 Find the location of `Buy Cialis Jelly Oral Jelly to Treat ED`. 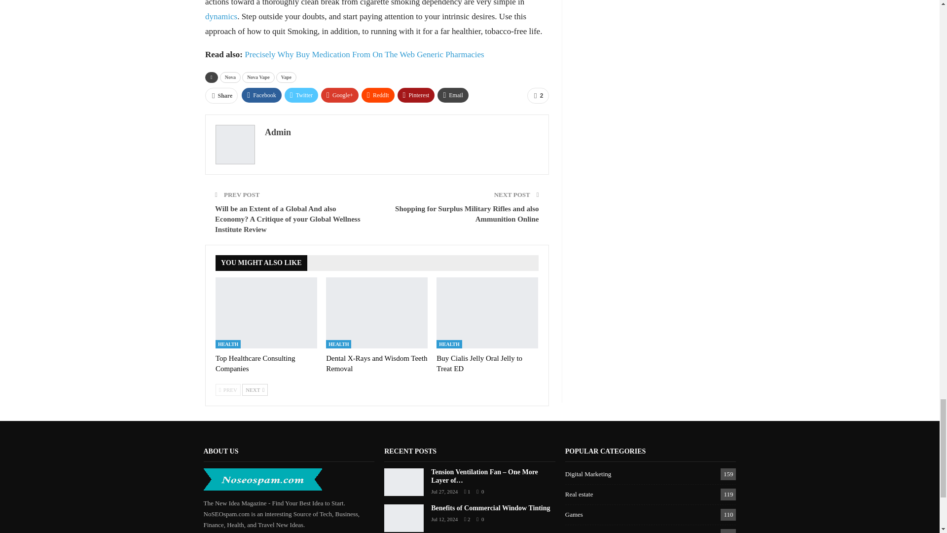

Buy Cialis Jelly Oral Jelly to Treat ED is located at coordinates (487, 313).